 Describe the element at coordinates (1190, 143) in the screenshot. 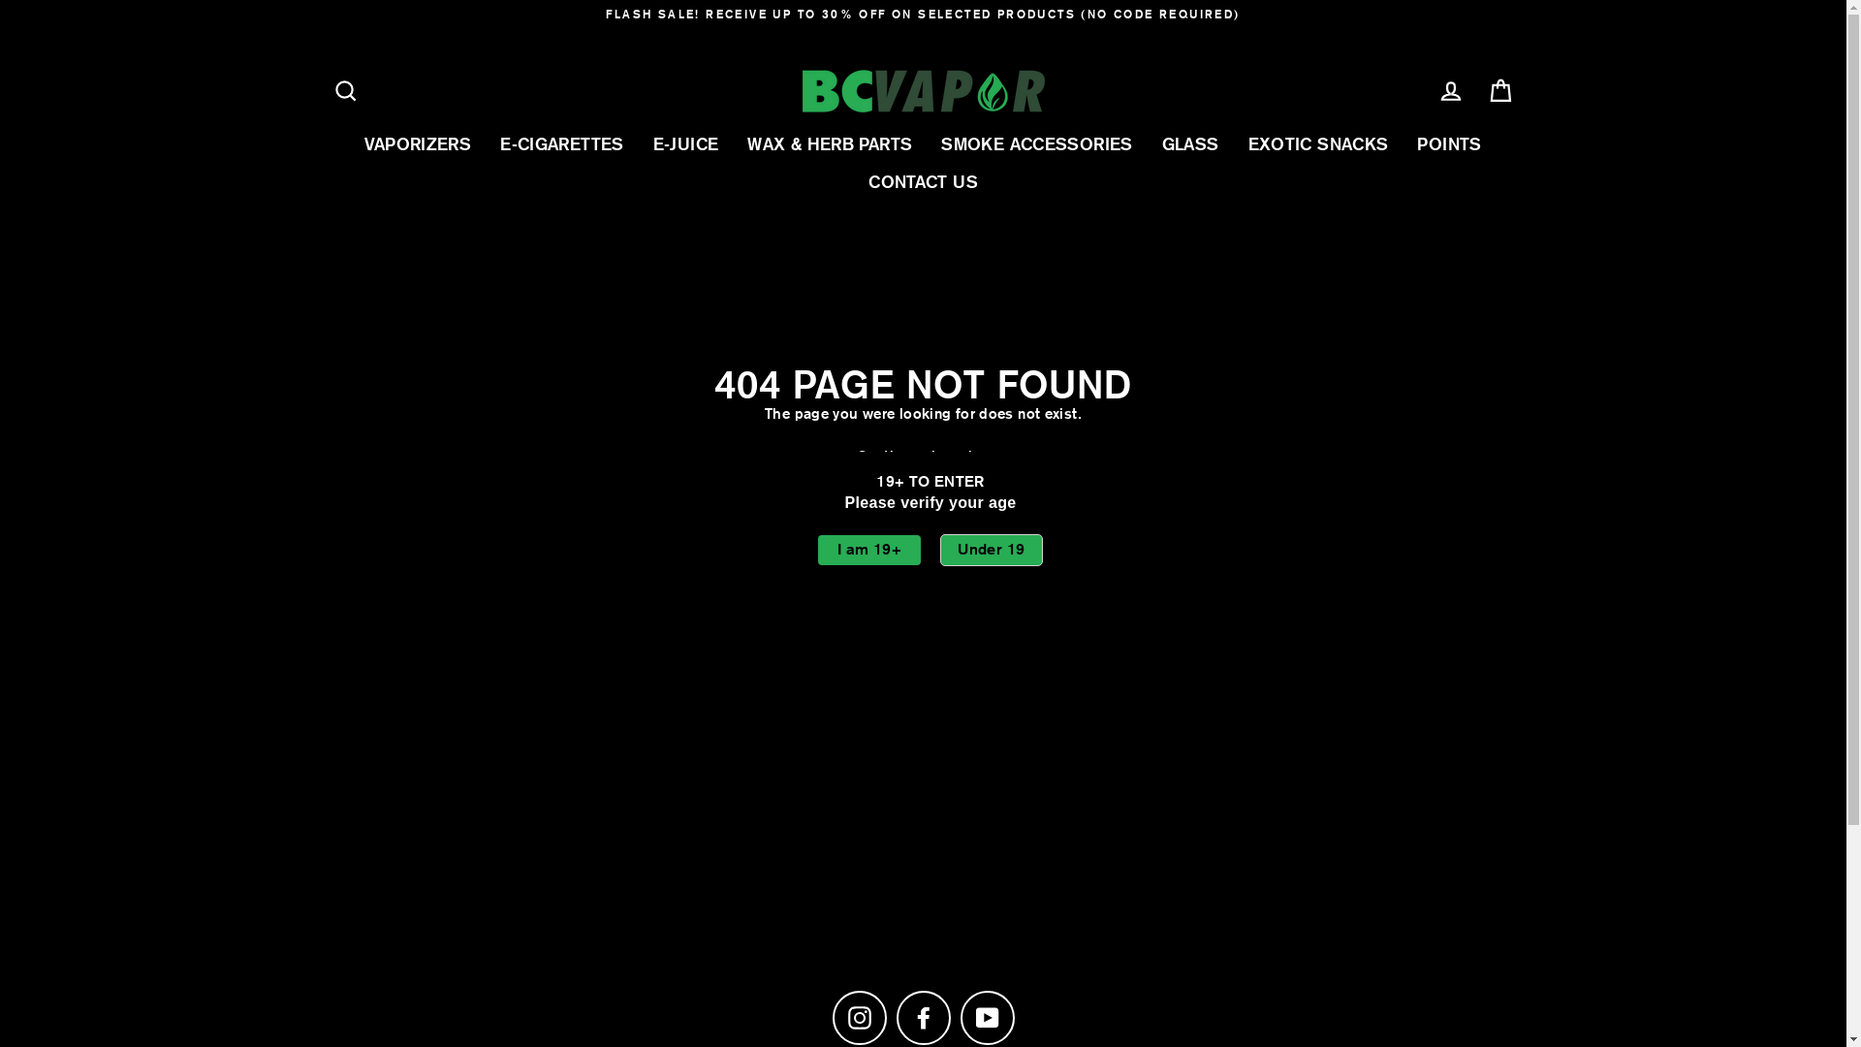

I see `GLASS` at that location.